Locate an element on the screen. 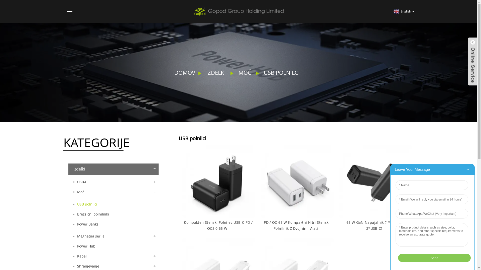 The height and width of the screenshot is (270, 481). USB POLNILCI is located at coordinates (282, 72).